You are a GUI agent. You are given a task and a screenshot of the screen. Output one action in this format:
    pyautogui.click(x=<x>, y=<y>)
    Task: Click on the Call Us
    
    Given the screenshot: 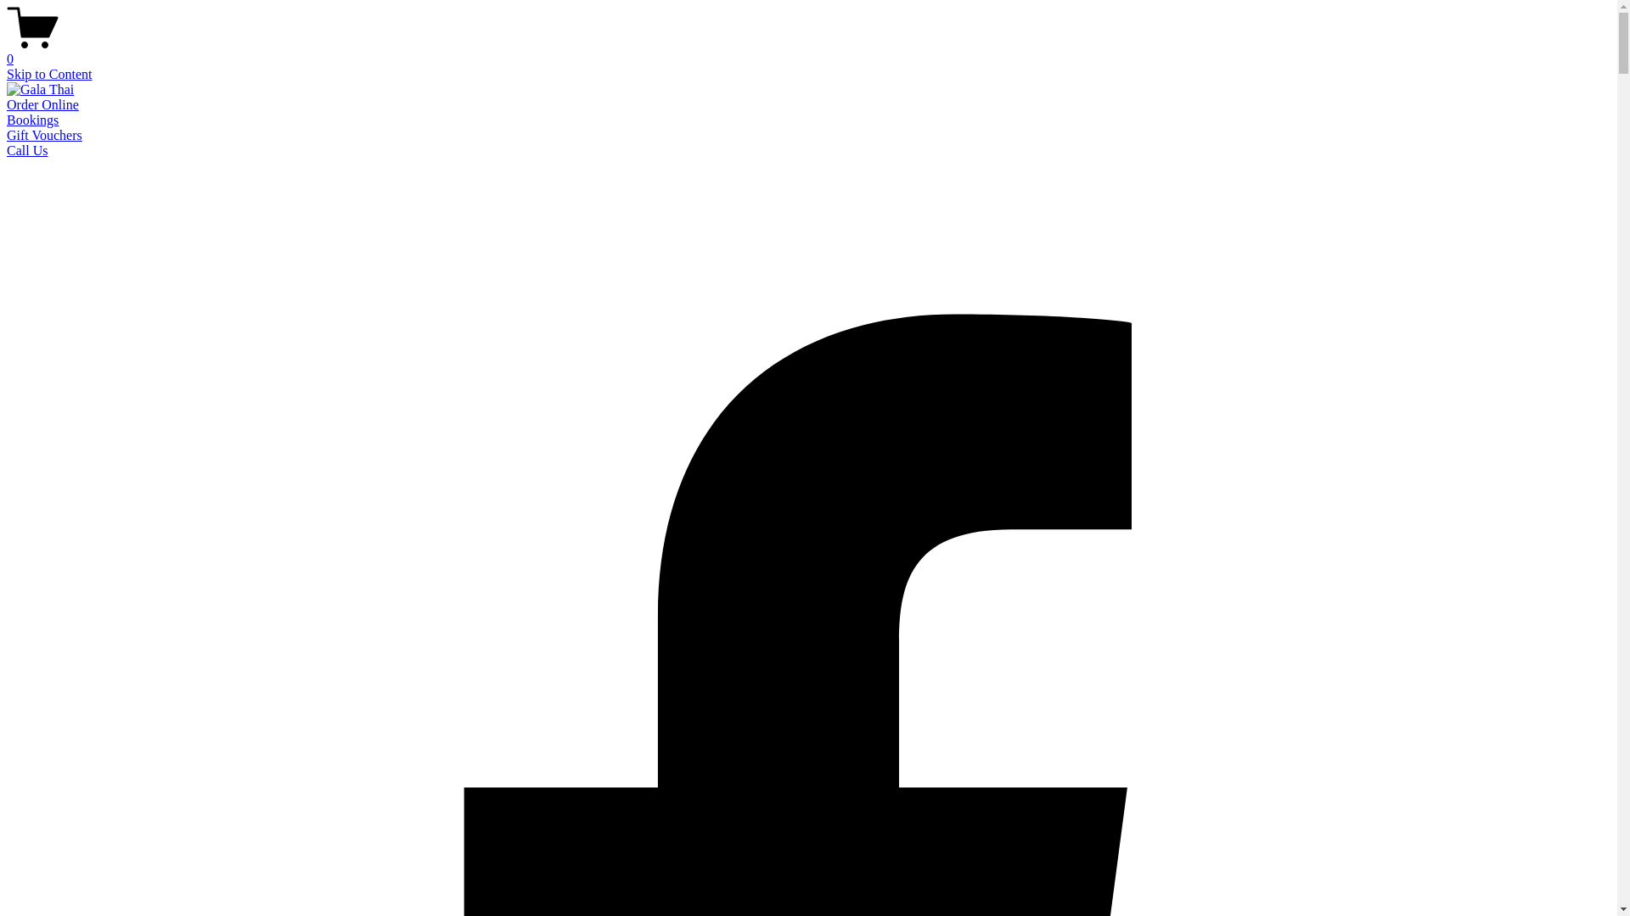 What is the action you would take?
    pyautogui.click(x=27, y=151)
    